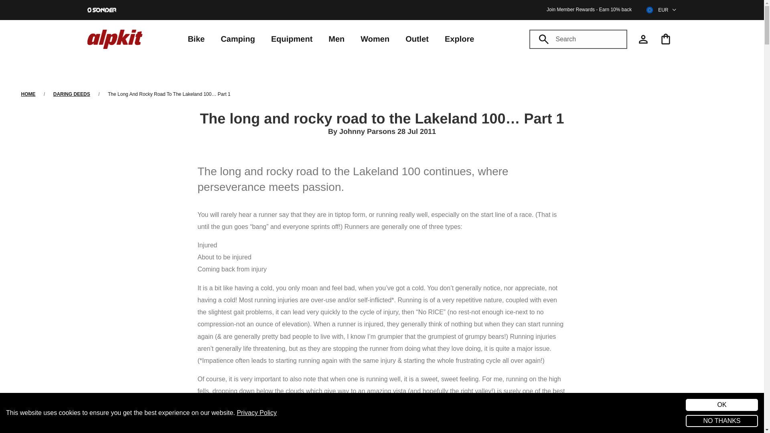 This screenshot has width=770, height=433. Describe the element at coordinates (256, 412) in the screenshot. I see `Privacy Policy` at that location.